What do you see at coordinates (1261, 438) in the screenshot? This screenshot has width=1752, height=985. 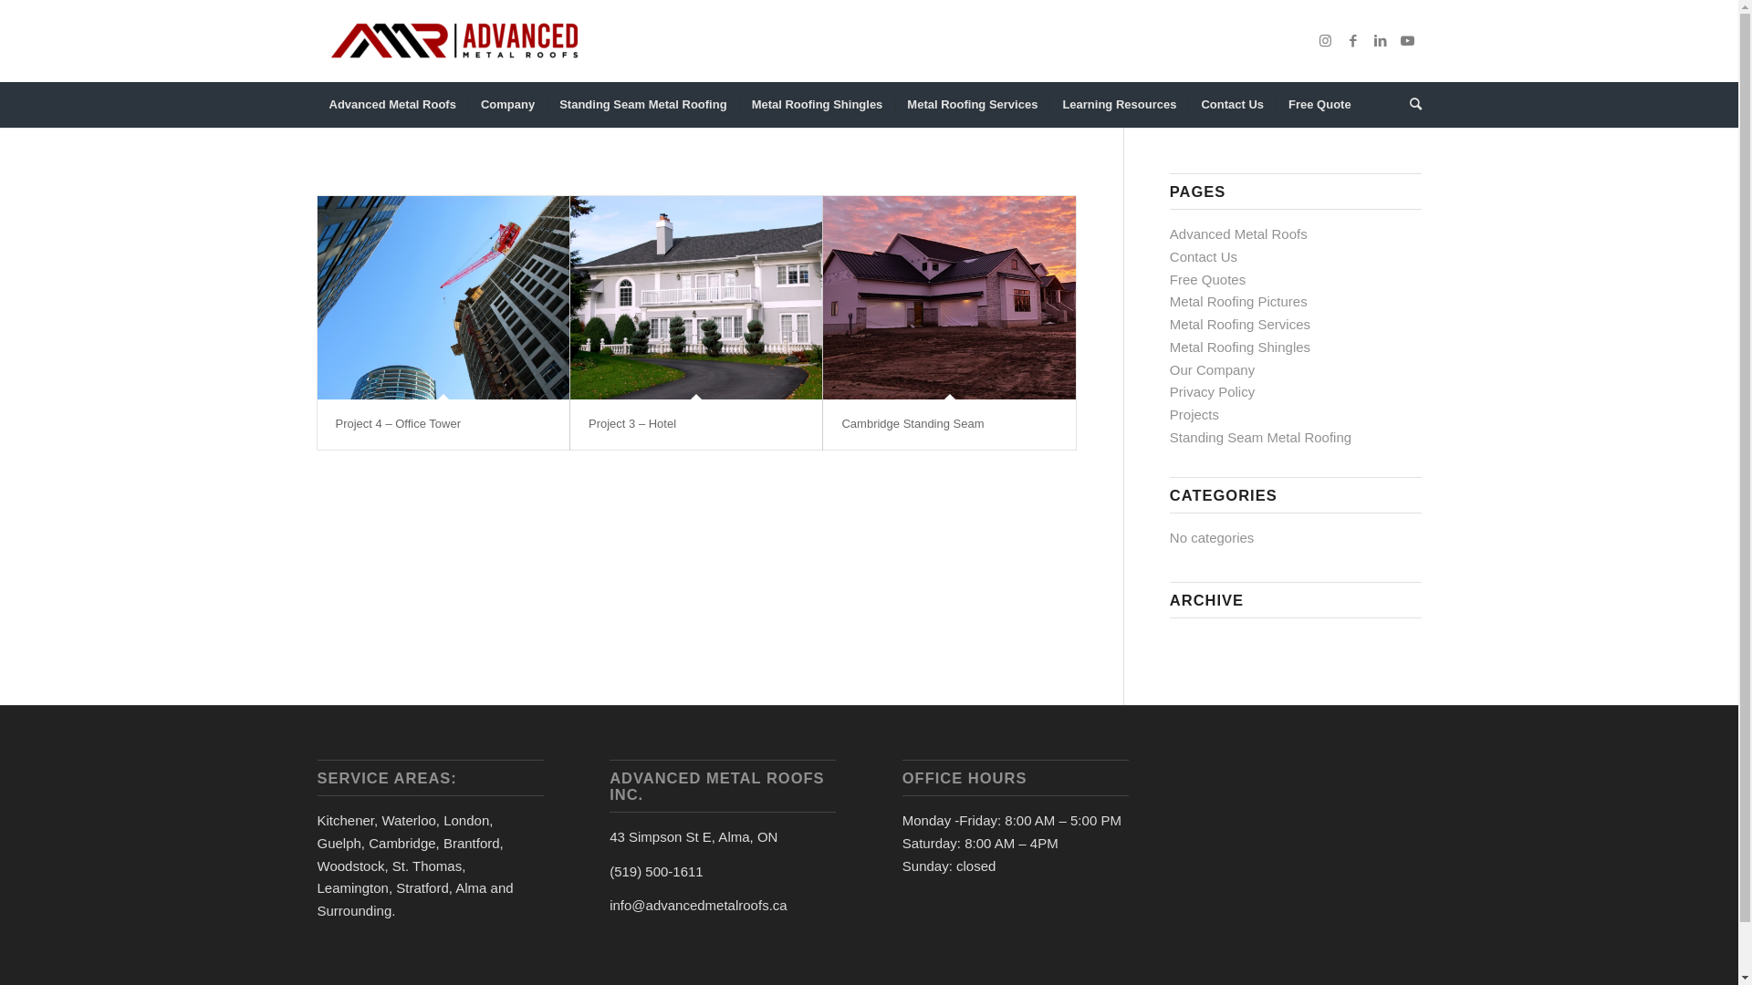 I see `Standing Seam Metal Roofing` at bounding box center [1261, 438].